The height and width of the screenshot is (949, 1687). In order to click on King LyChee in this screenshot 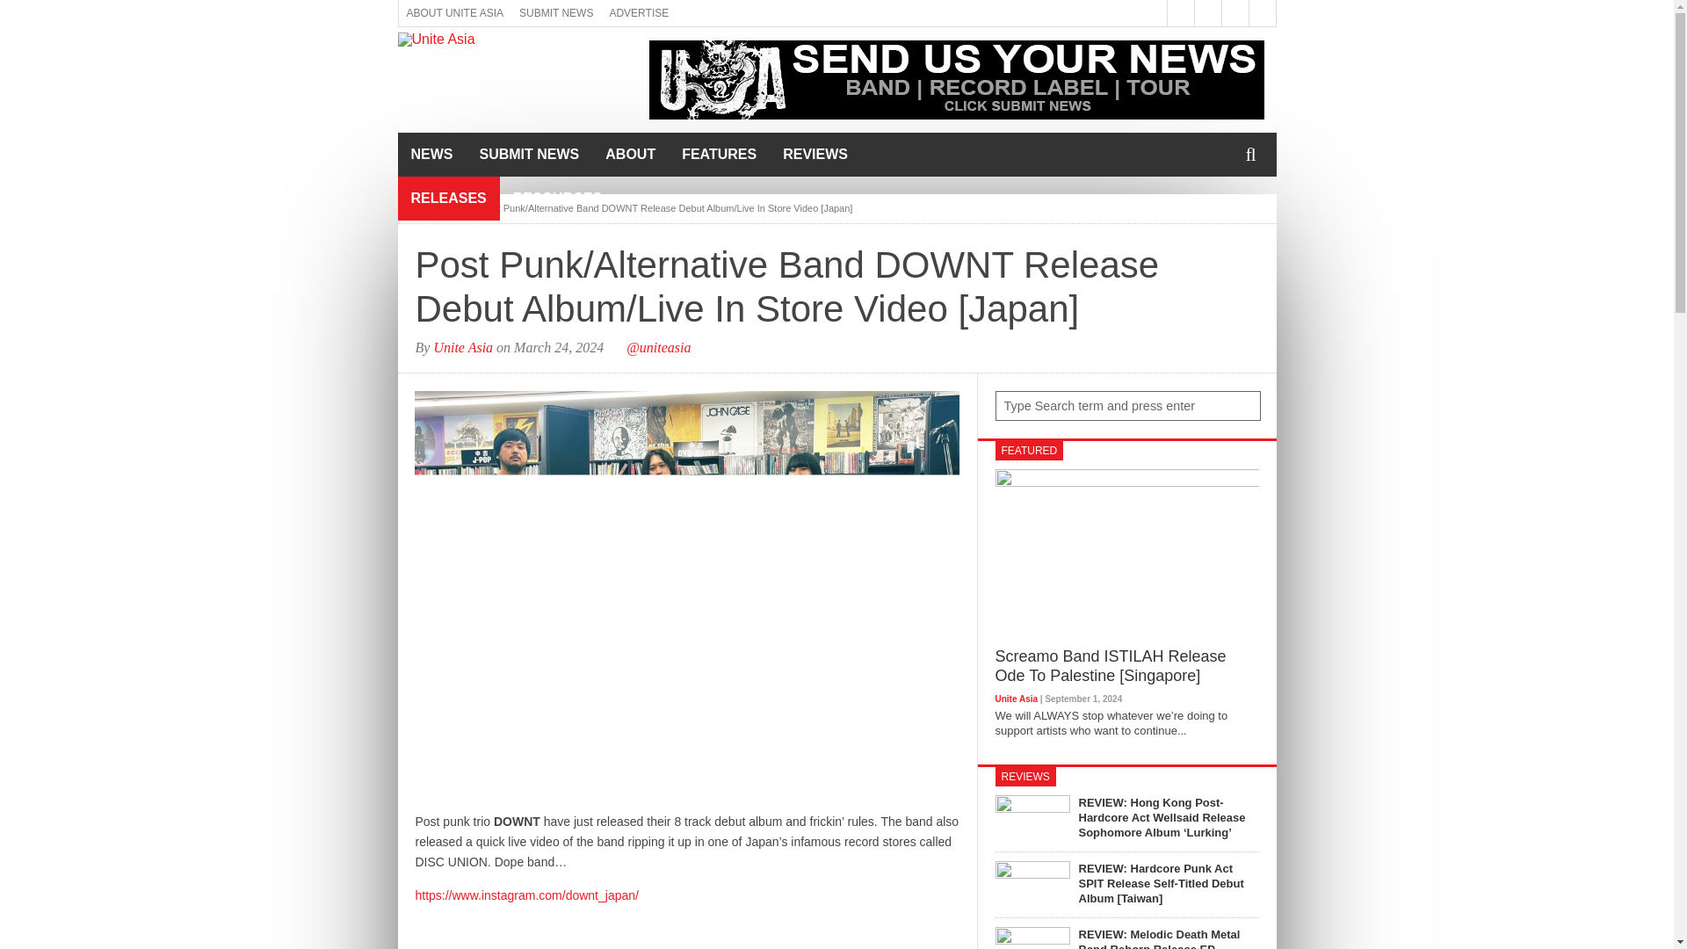, I will do `click(956, 114)`.